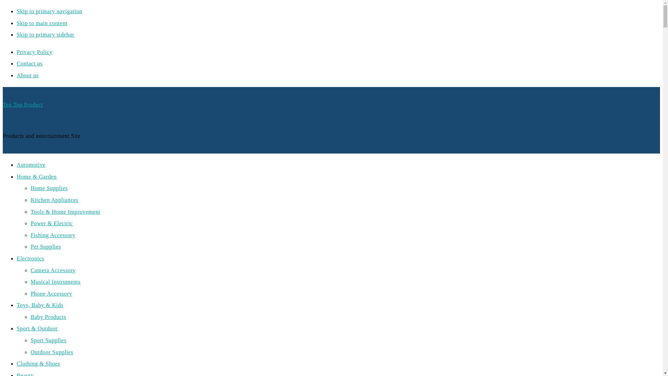 The image size is (668, 376). Describe the element at coordinates (48, 317) in the screenshot. I see `Baby Products` at that location.